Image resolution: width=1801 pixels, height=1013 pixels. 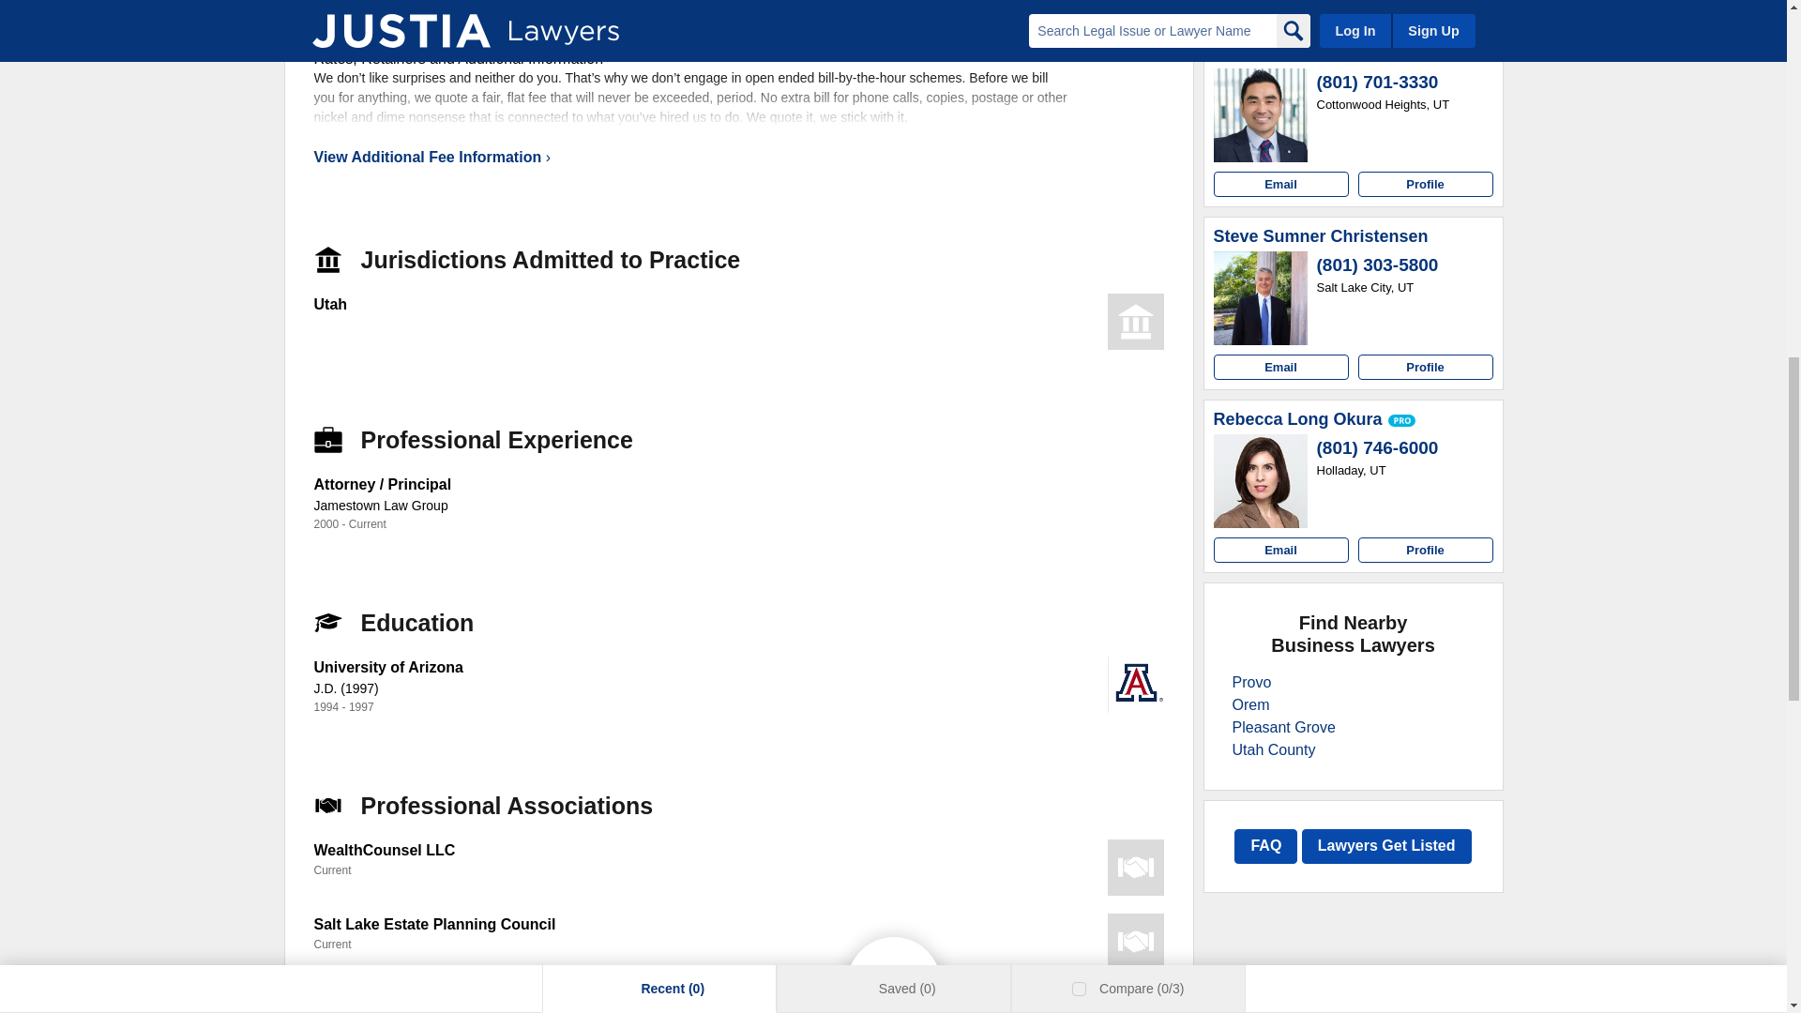 What do you see at coordinates (1321, 236) in the screenshot?
I see `Steve Sumner Christensen` at bounding box center [1321, 236].